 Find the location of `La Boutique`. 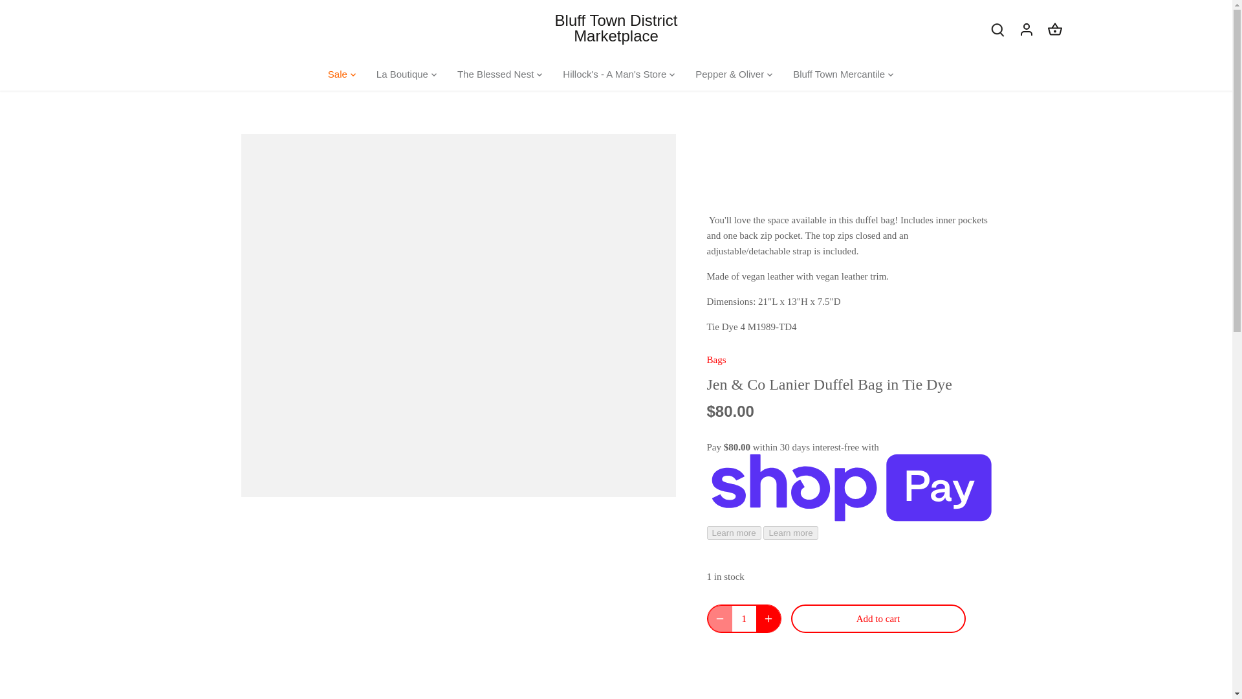

La Boutique is located at coordinates (402, 74).